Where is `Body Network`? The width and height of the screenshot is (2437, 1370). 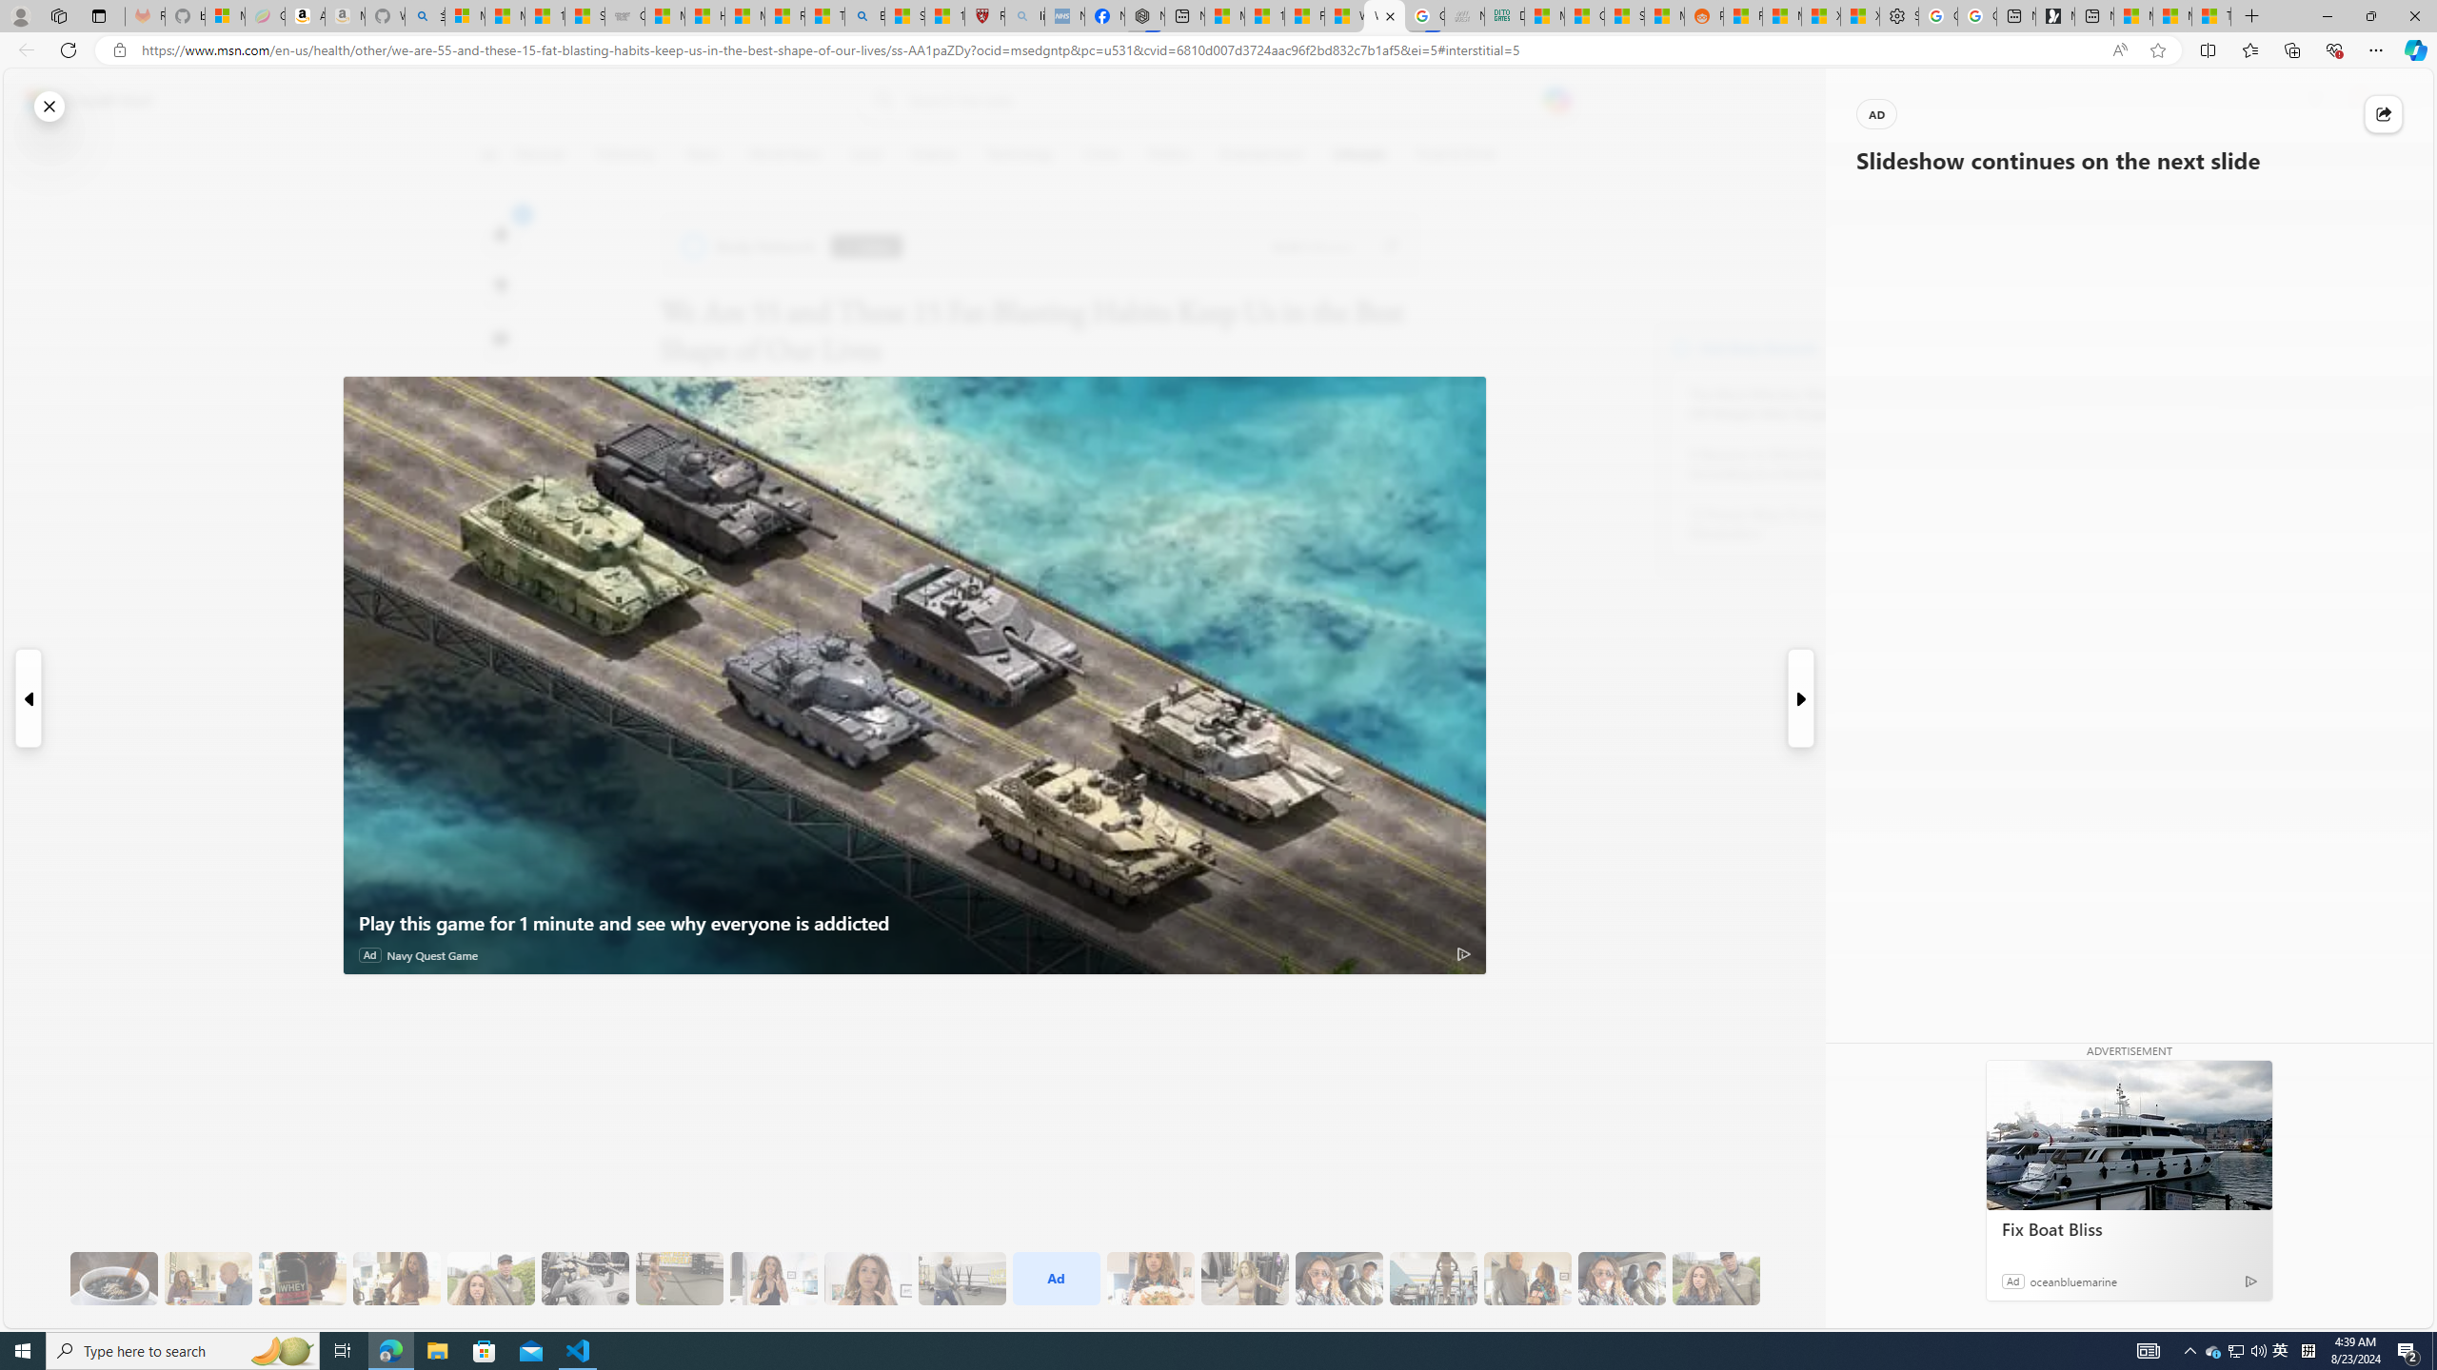 Body Network is located at coordinates (752, 246).